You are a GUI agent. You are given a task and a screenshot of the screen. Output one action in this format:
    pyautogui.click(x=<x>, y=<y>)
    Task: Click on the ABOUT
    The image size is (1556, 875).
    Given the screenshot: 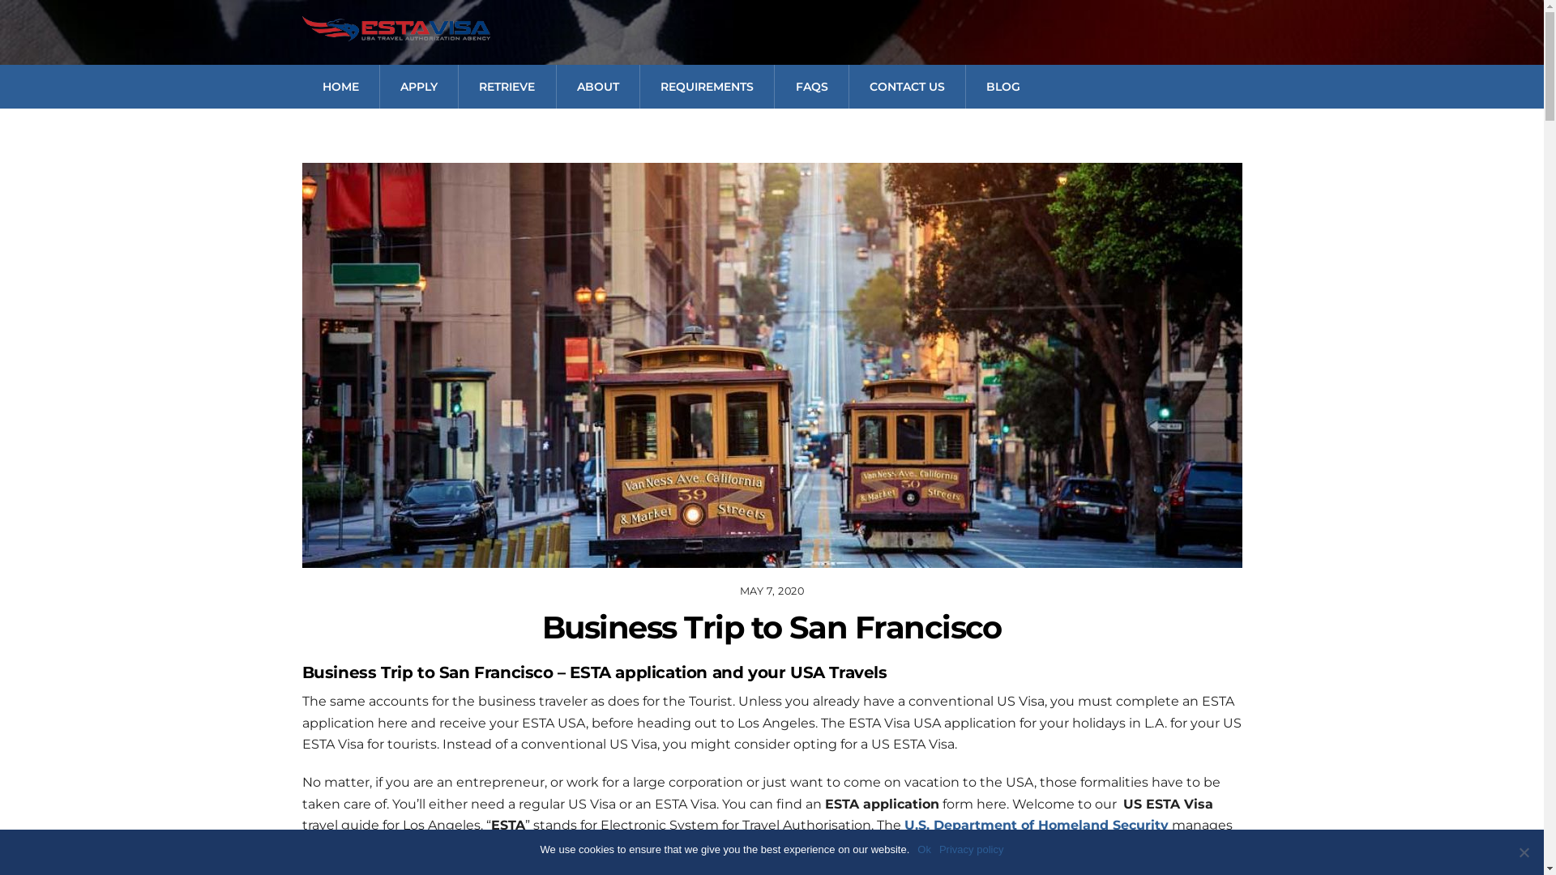 What is the action you would take?
    pyautogui.click(x=598, y=87)
    